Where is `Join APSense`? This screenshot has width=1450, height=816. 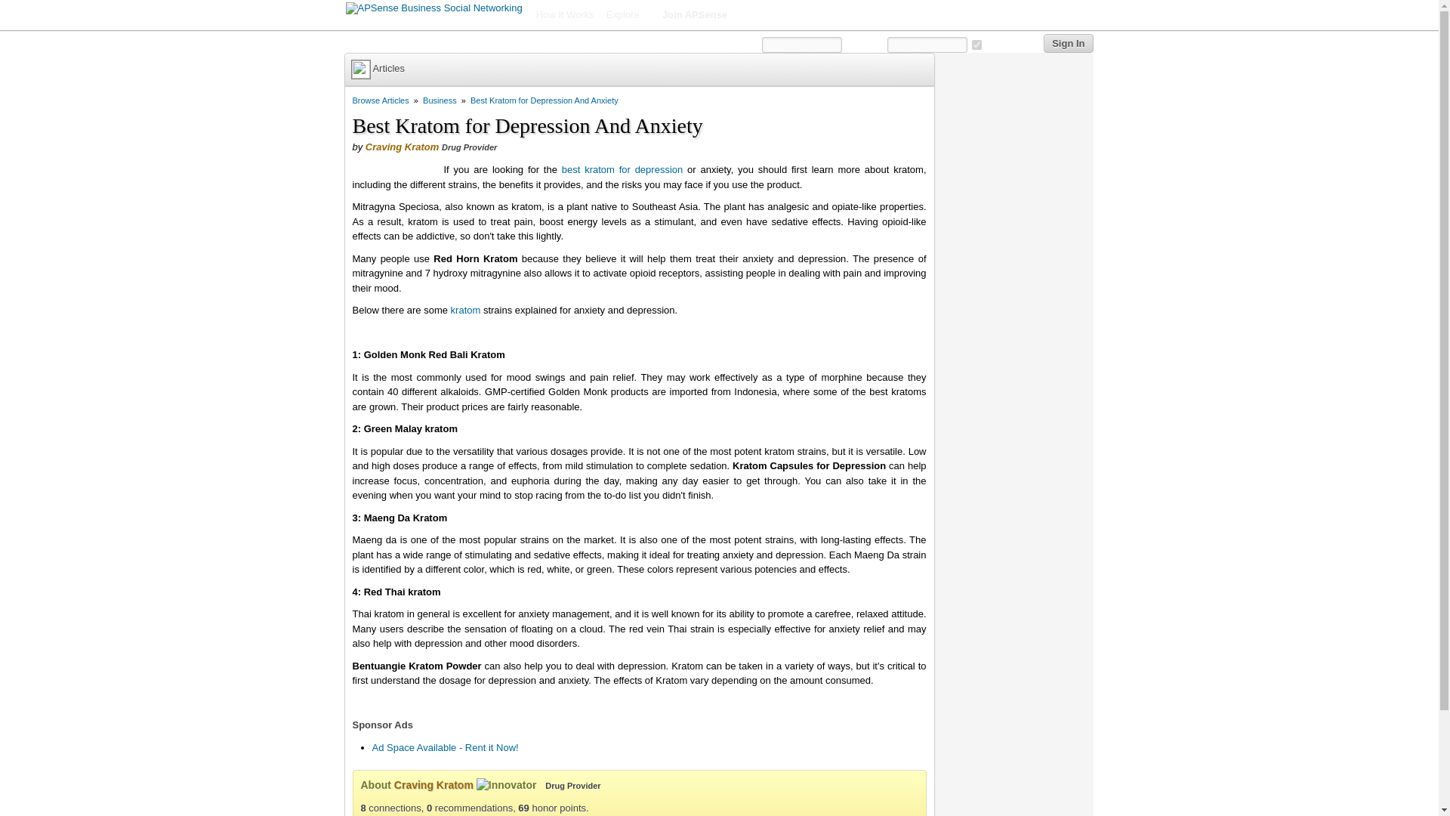 Join APSense is located at coordinates (695, 15).